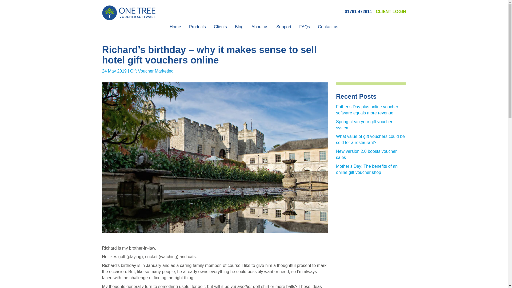 This screenshot has height=288, width=512. What do you see at coordinates (284, 29) in the screenshot?
I see `Support` at bounding box center [284, 29].